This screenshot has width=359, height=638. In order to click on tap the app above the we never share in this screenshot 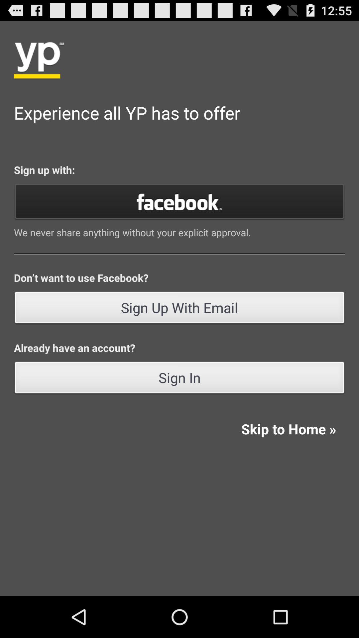, I will do `click(179, 201)`.